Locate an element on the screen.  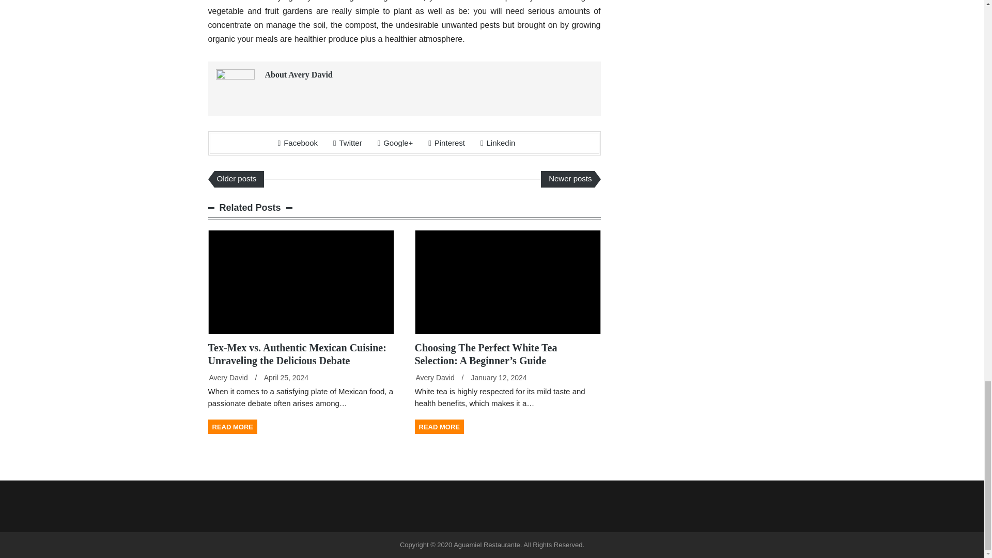
Twitter is located at coordinates (347, 143).